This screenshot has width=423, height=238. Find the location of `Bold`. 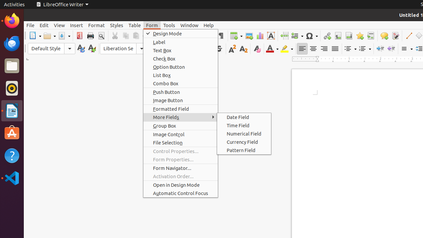

Bold is located at coordinates (186, 49).